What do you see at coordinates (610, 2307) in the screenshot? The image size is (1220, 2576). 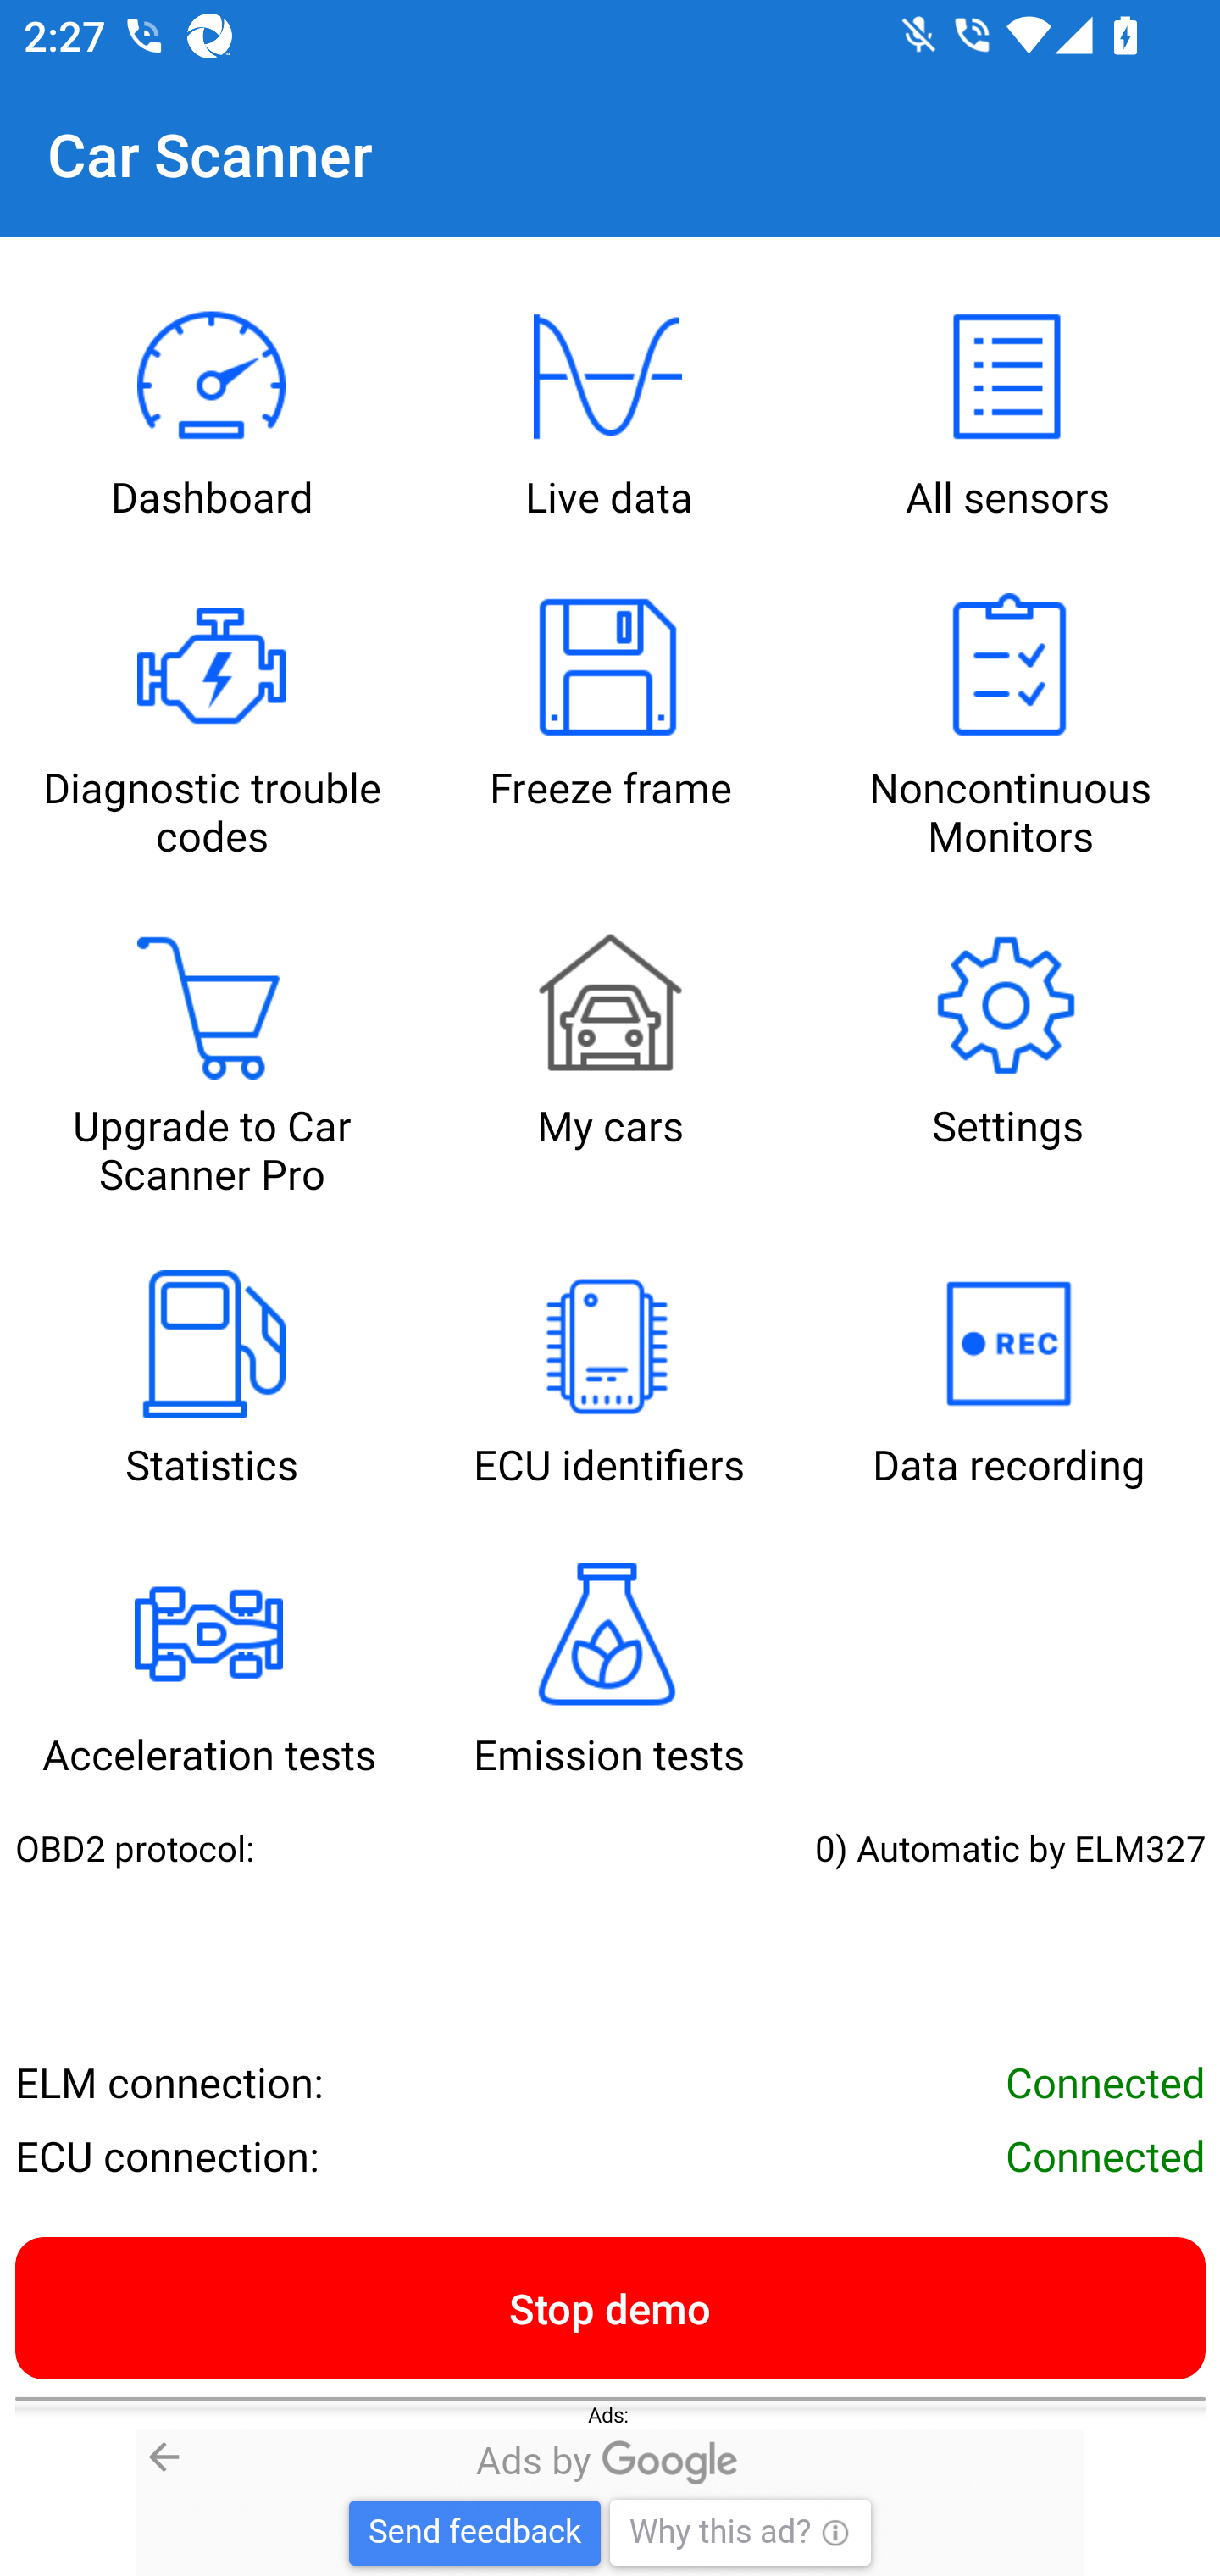 I see `Stop demo` at bounding box center [610, 2307].